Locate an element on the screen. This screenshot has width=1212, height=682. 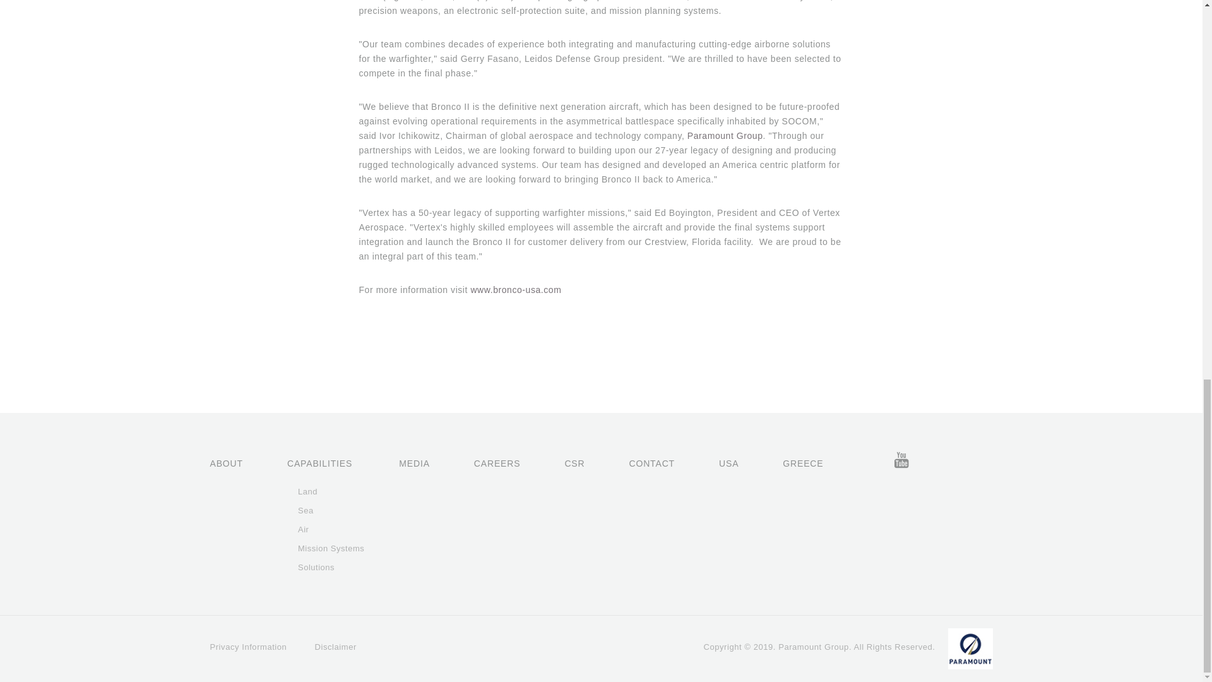
Sea is located at coordinates (331, 510).